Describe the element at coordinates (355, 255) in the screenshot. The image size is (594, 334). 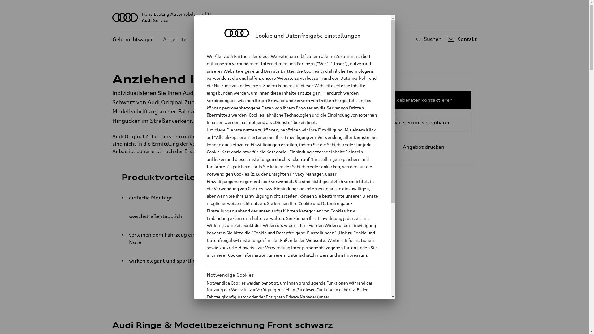
I see `Impressum` at that location.